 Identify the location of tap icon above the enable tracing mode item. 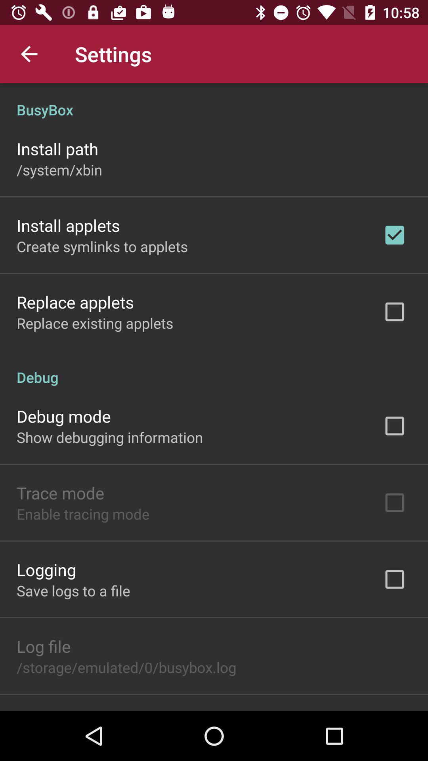
(60, 493).